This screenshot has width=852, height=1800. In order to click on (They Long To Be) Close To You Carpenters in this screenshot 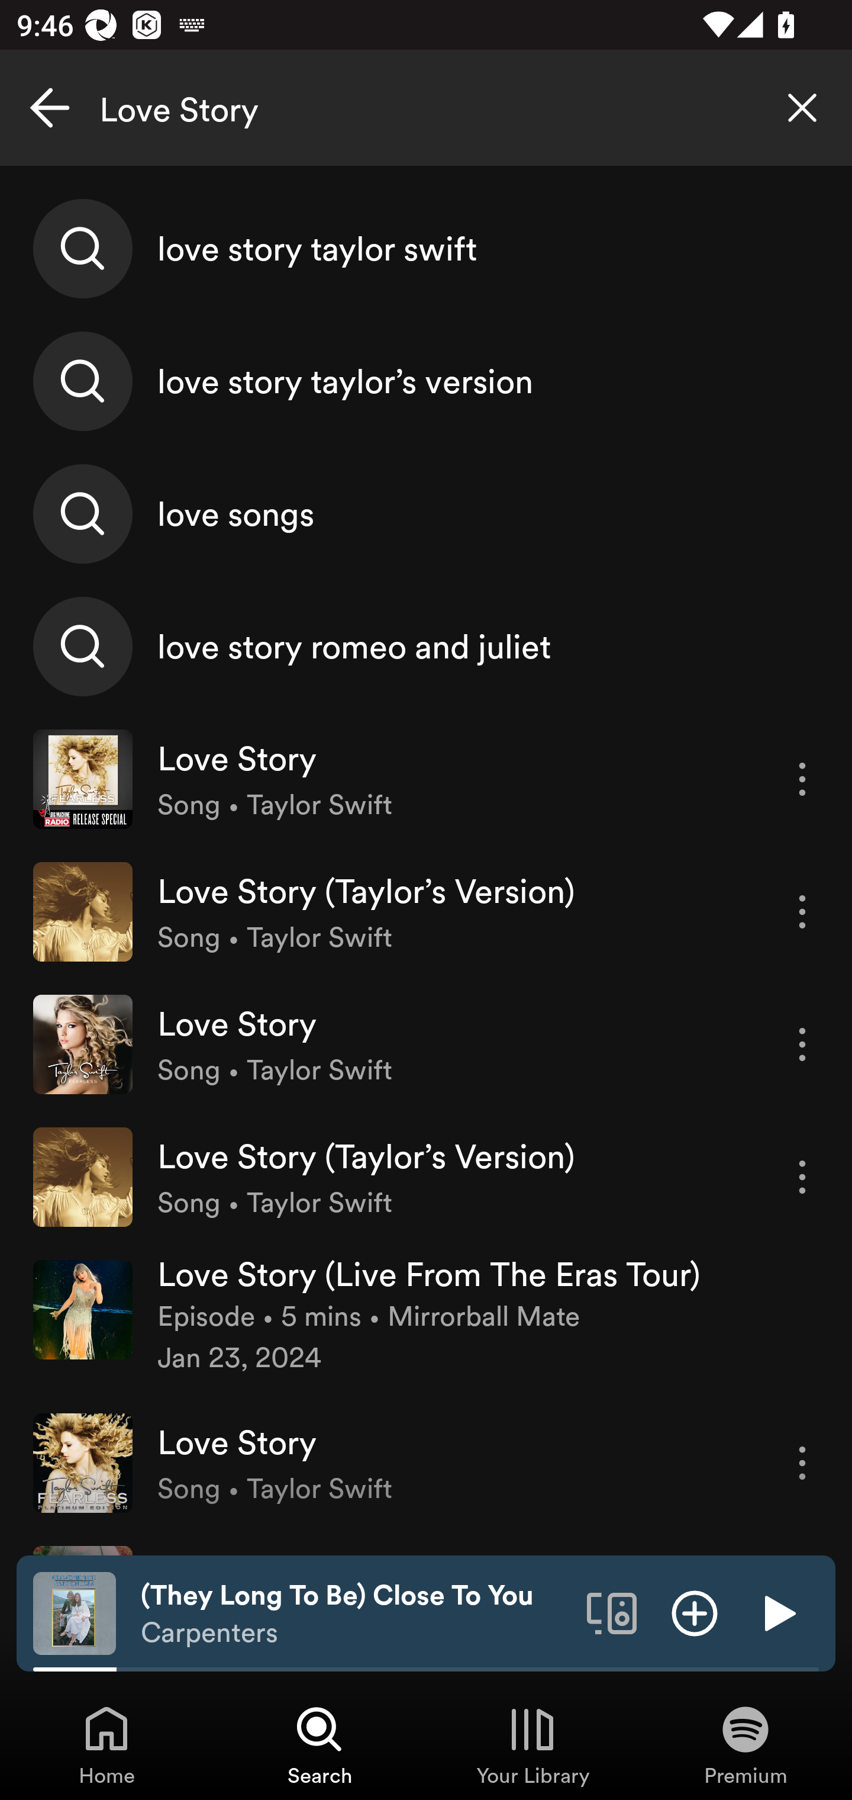, I will do `click(355, 1613)`.